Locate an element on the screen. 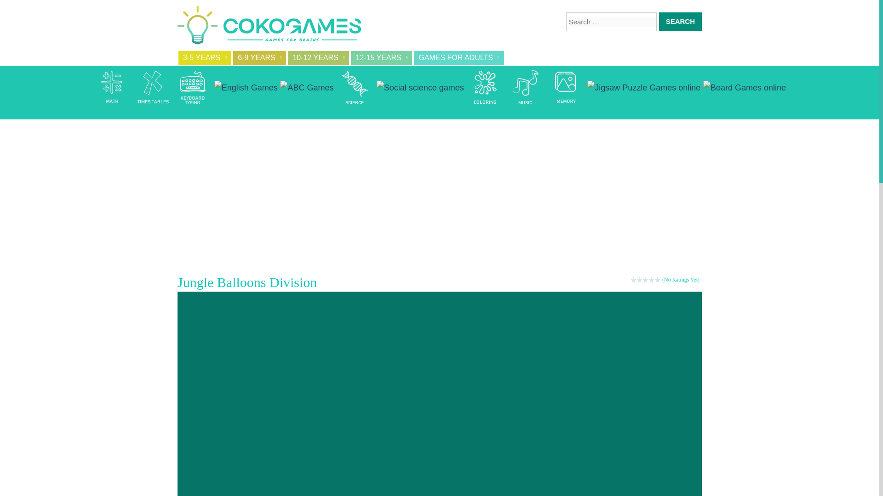  4 Stars is located at coordinates (652, 279).